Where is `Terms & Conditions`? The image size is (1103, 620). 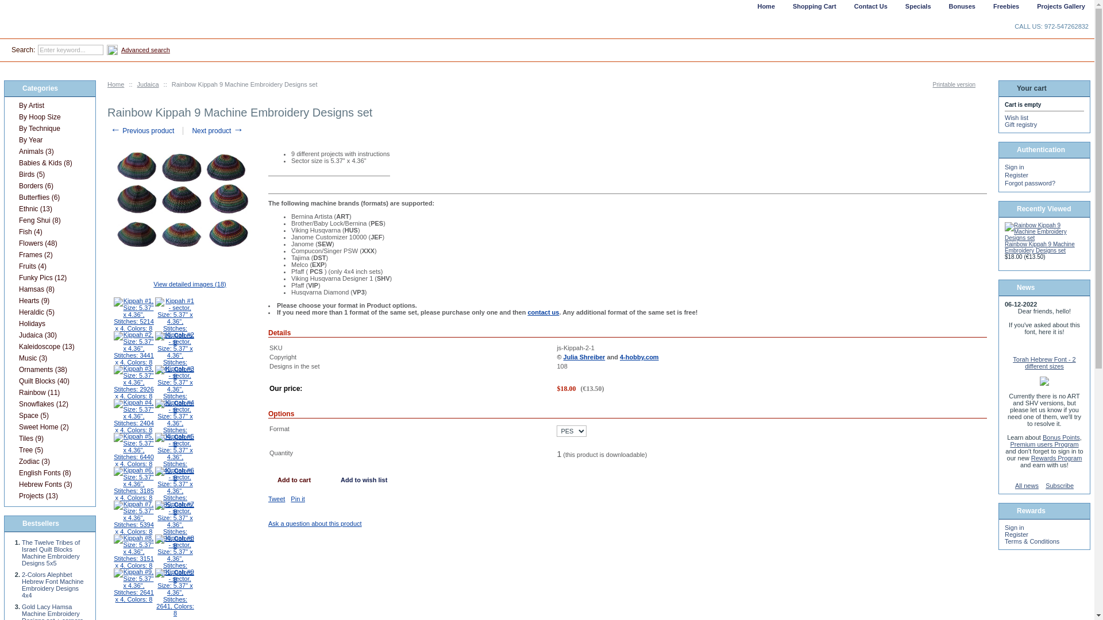 Terms & Conditions is located at coordinates (1032, 541).